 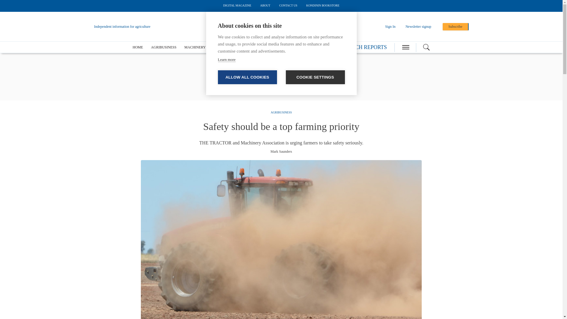 What do you see at coordinates (309, 47) in the screenshot?
I see `RESOURCES` at bounding box center [309, 47].